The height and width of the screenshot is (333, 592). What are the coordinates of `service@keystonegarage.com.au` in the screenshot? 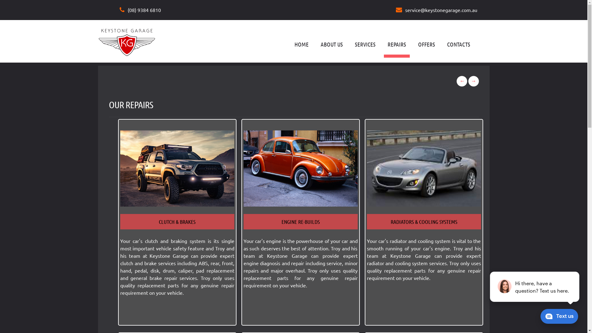 It's located at (437, 10).